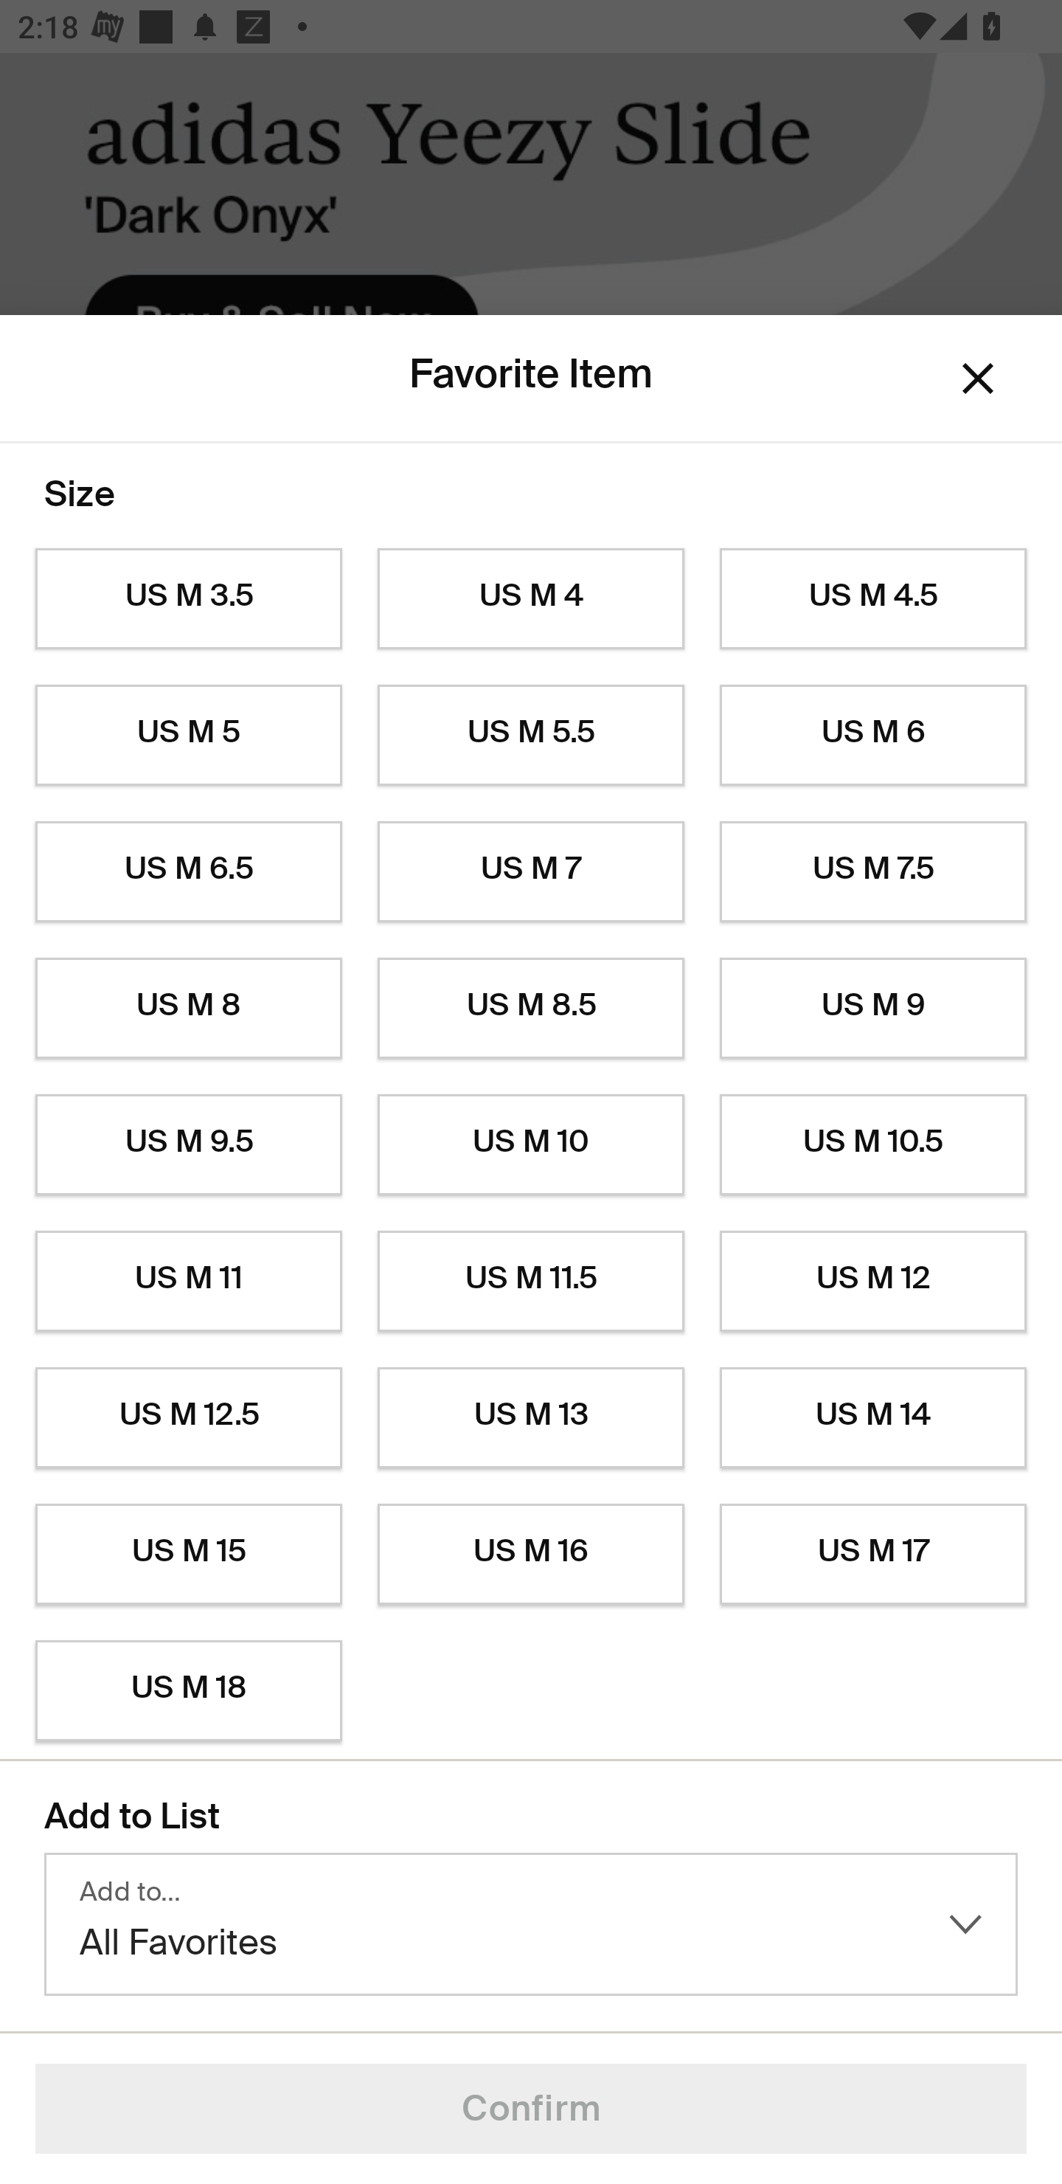 The width and height of the screenshot is (1062, 2184). What do you see at coordinates (873, 735) in the screenshot?
I see `US M 6` at bounding box center [873, 735].